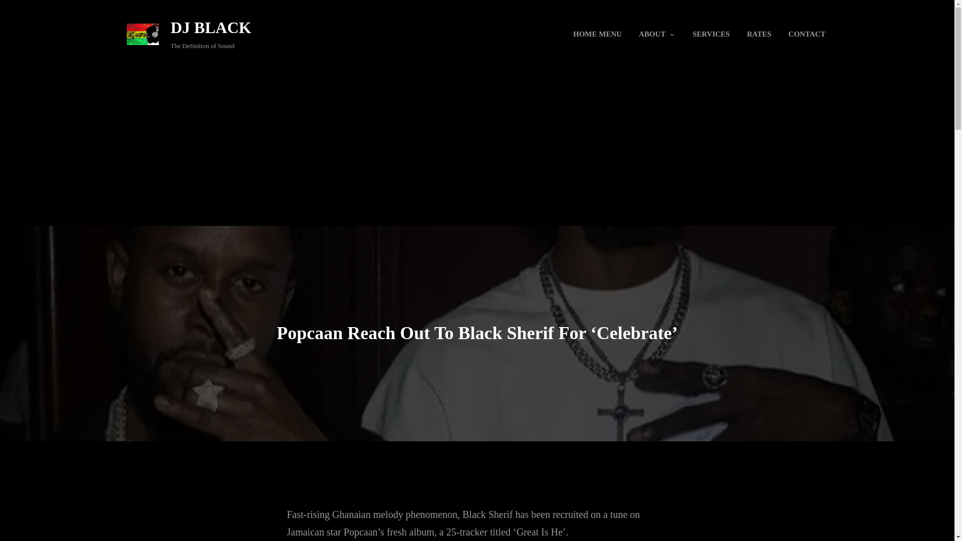 The width and height of the screenshot is (962, 541). What do you see at coordinates (597, 34) in the screenshot?
I see `HOME MENU` at bounding box center [597, 34].